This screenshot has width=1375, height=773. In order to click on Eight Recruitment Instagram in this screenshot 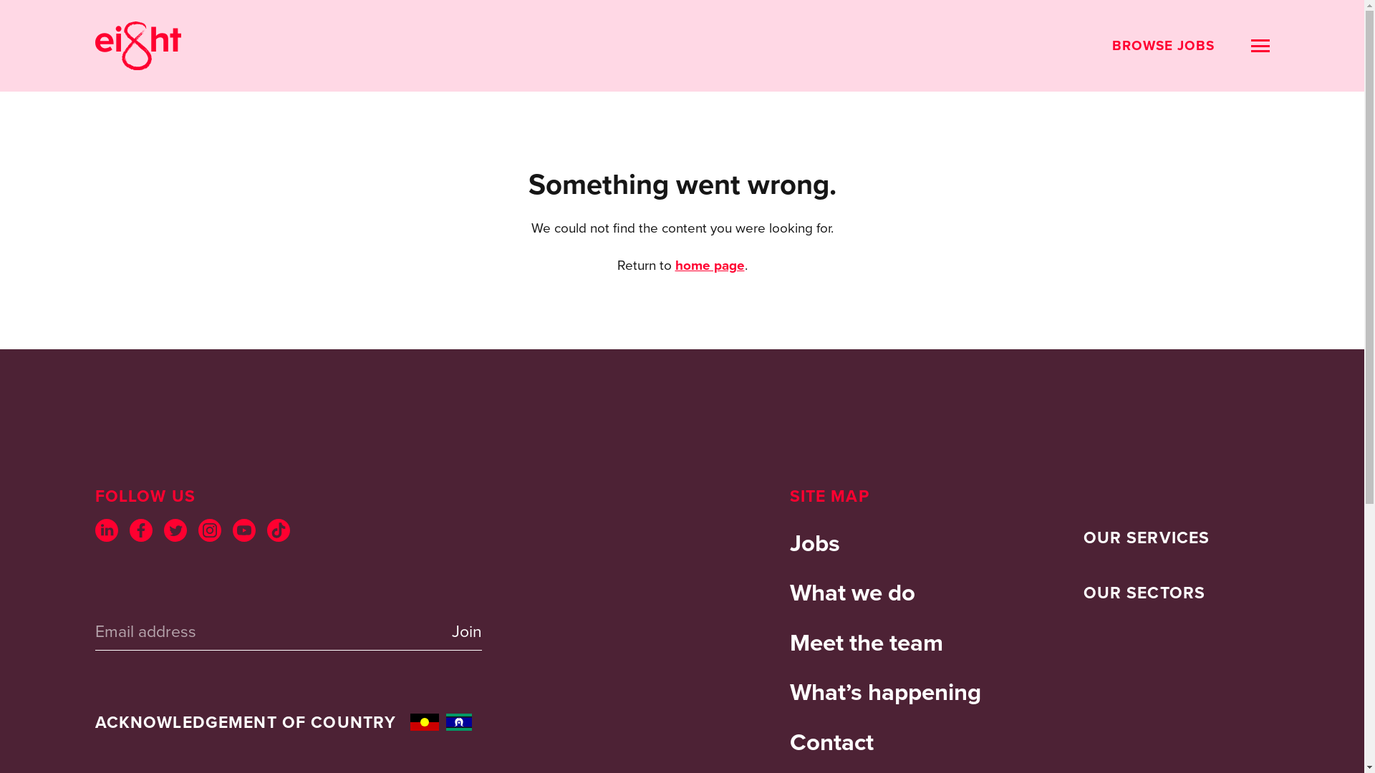, I will do `click(209, 530)`.